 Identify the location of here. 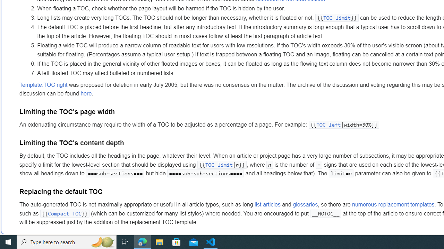
(86, 94).